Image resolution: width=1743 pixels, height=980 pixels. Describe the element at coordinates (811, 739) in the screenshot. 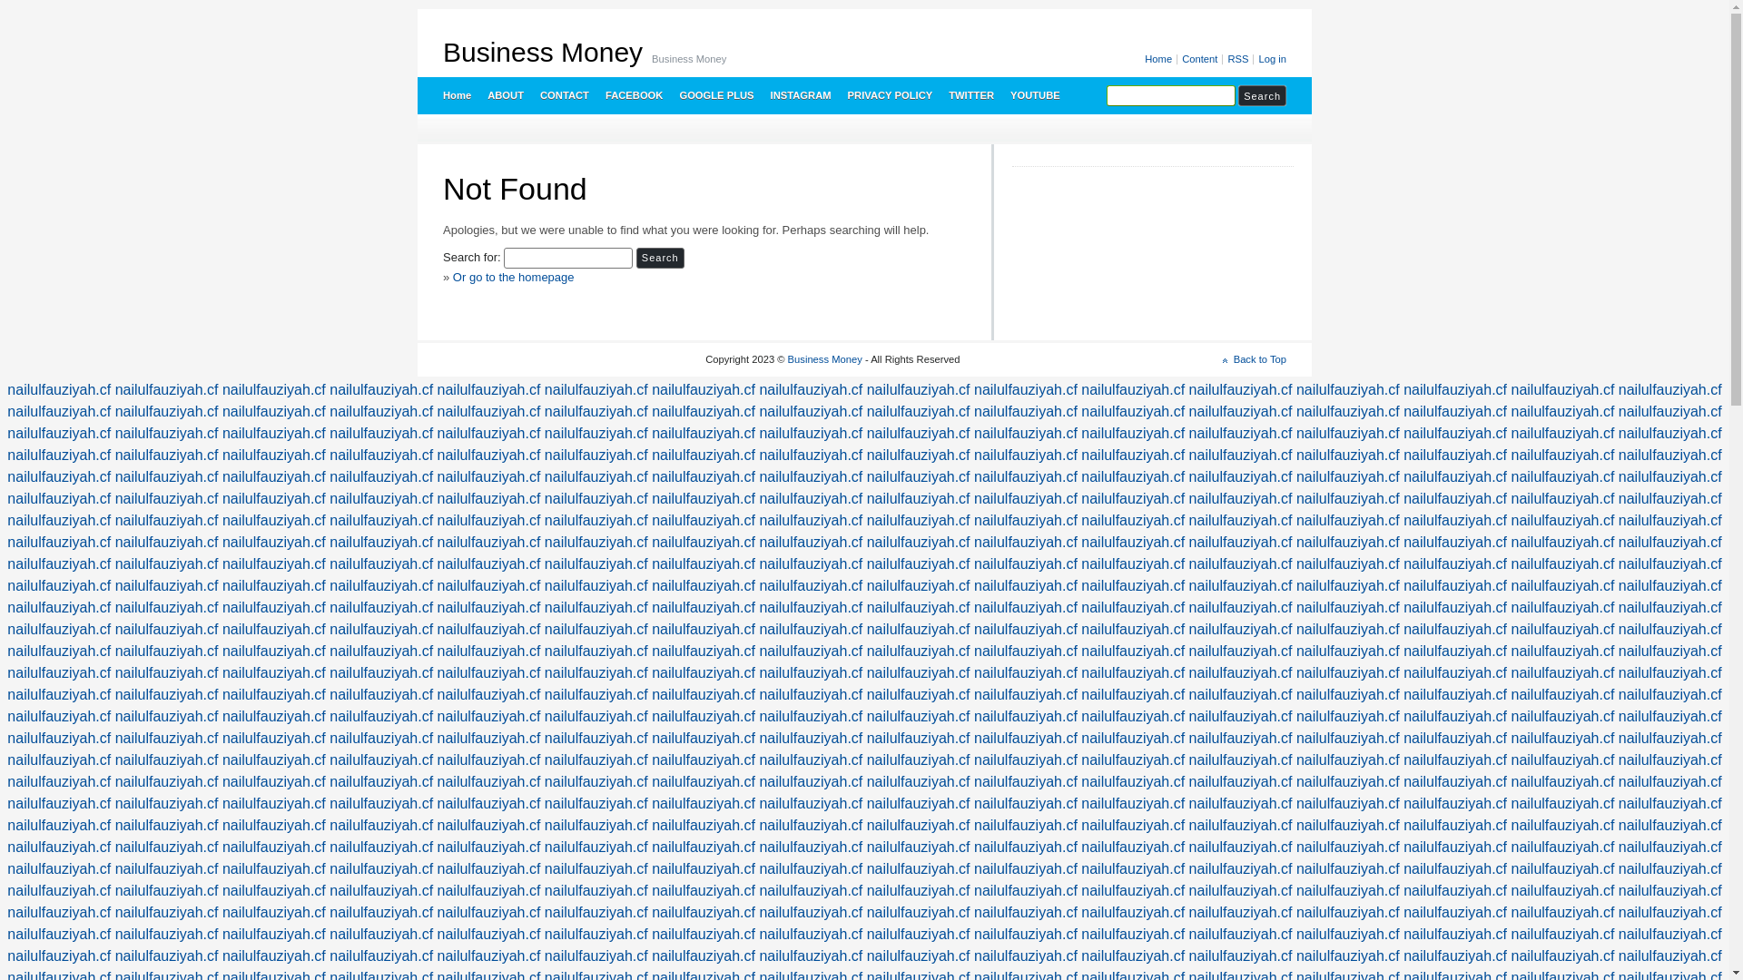

I see `nailulfauziyah.cf` at that location.